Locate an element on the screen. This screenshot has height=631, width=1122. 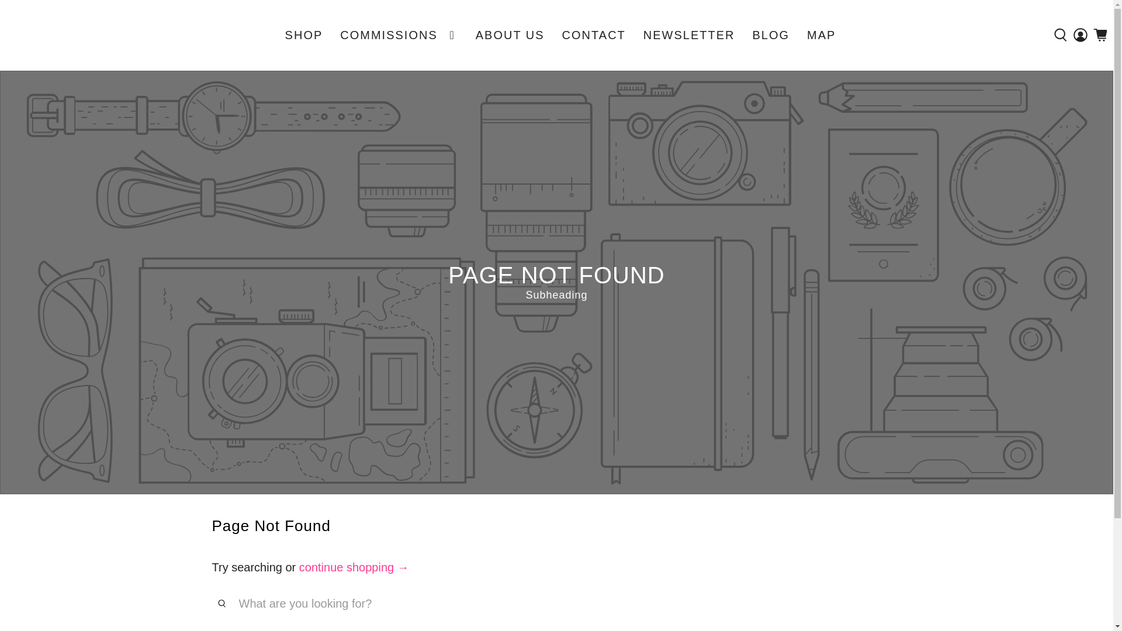
SHOP is located at coordinates (304, 35).